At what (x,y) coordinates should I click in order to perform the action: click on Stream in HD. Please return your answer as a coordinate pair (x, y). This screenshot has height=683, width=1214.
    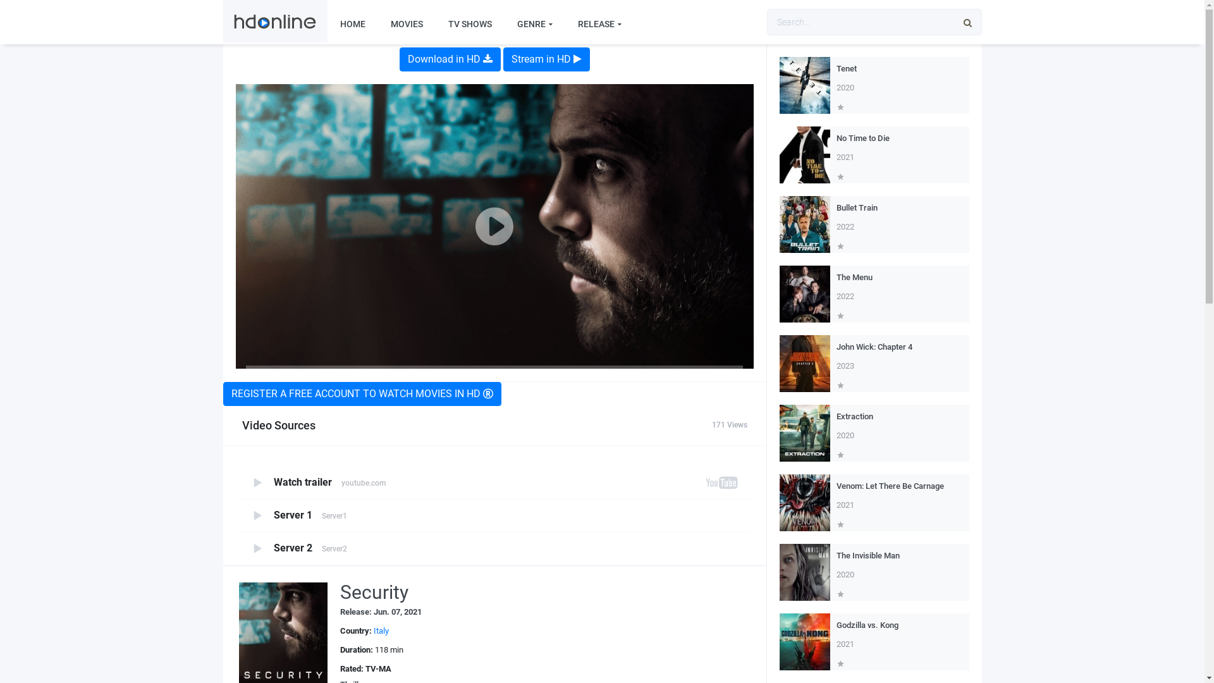
    Looking at the image, I should click on (546, 59).